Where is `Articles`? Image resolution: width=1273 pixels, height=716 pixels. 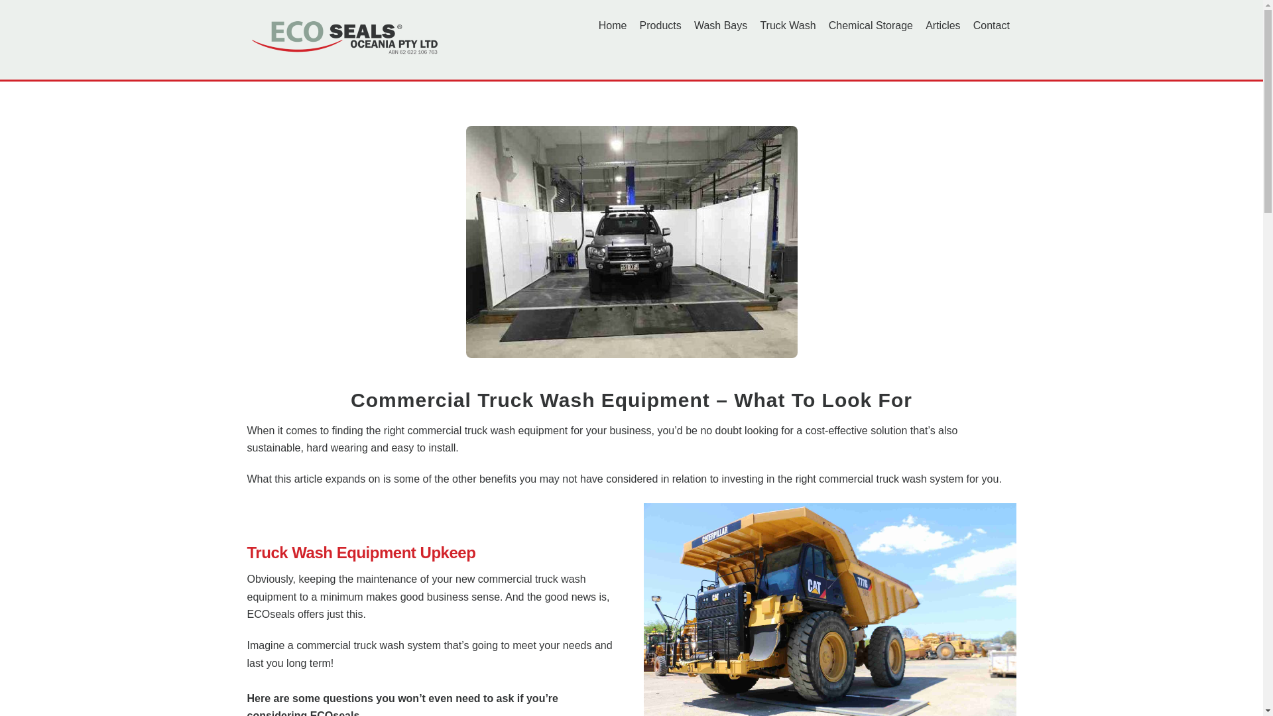
Articles is located at coordinates (943, 26).